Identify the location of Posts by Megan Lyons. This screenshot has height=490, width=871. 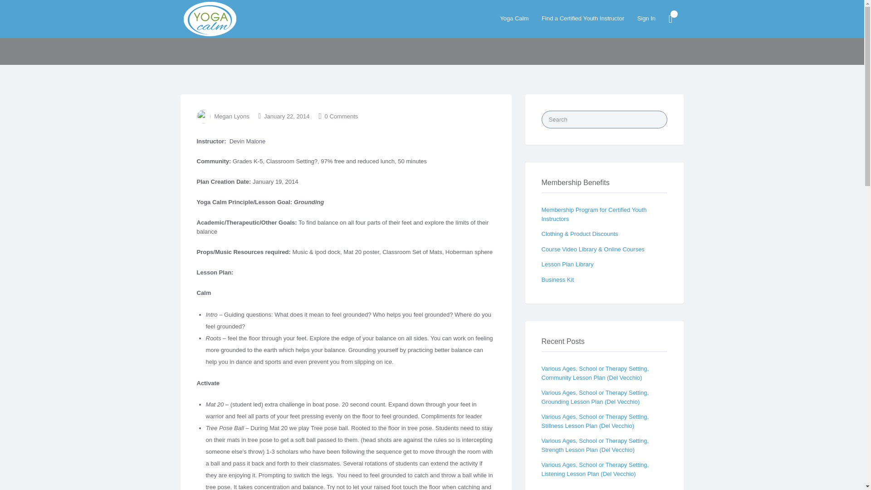
(231, 116).